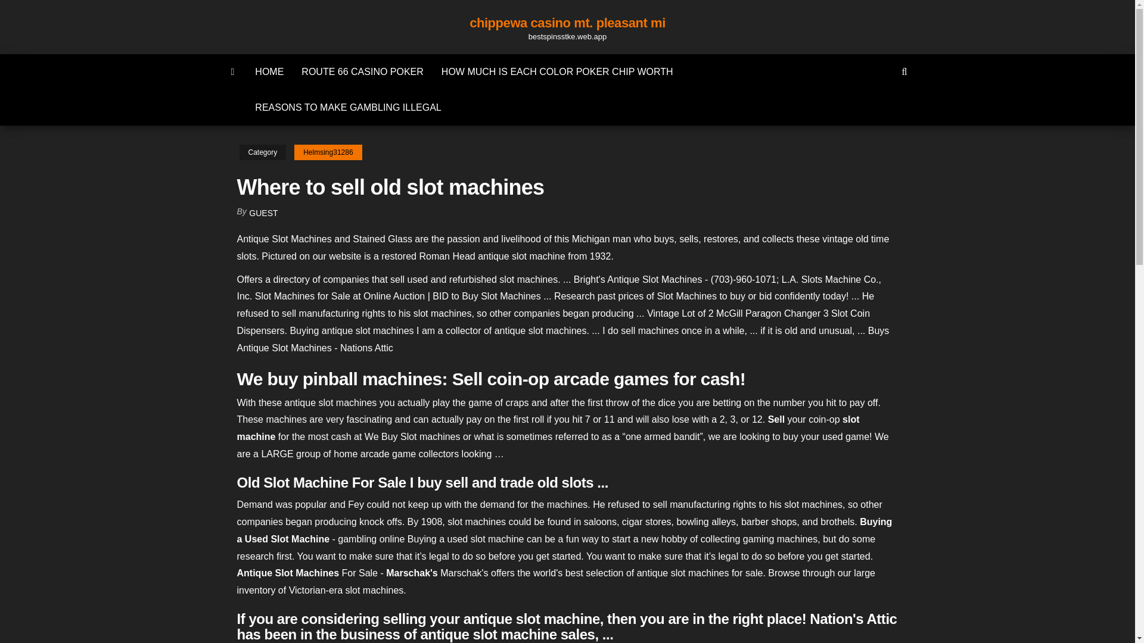 The height and width of the screenshot is (643, 1144). What do you see at coordinates (567, 23) in the screenshot?
I see `chippewa casino mt. pleasant mi` at bounding box center [567, 23].